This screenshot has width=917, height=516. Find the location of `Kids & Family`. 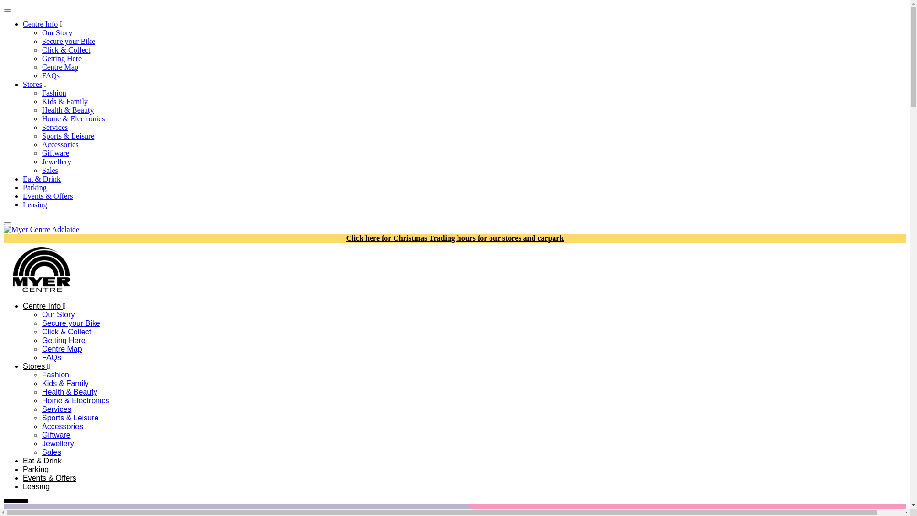

Kids & Family is located at coordinates (65, 383).